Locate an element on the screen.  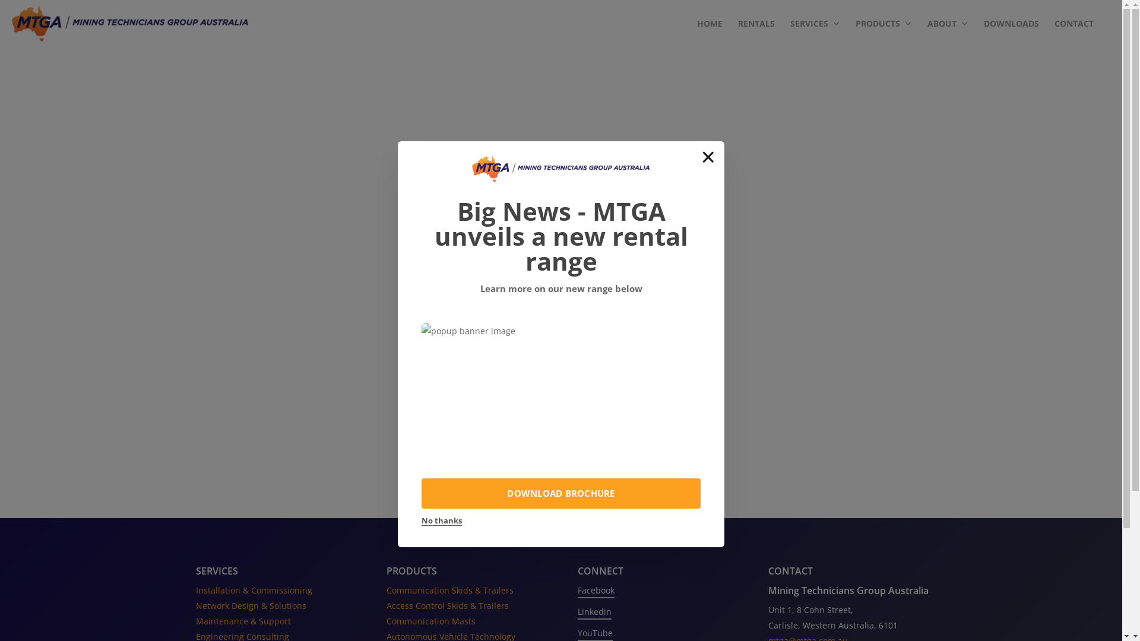
No thanks is located at coordinates (442, 521).